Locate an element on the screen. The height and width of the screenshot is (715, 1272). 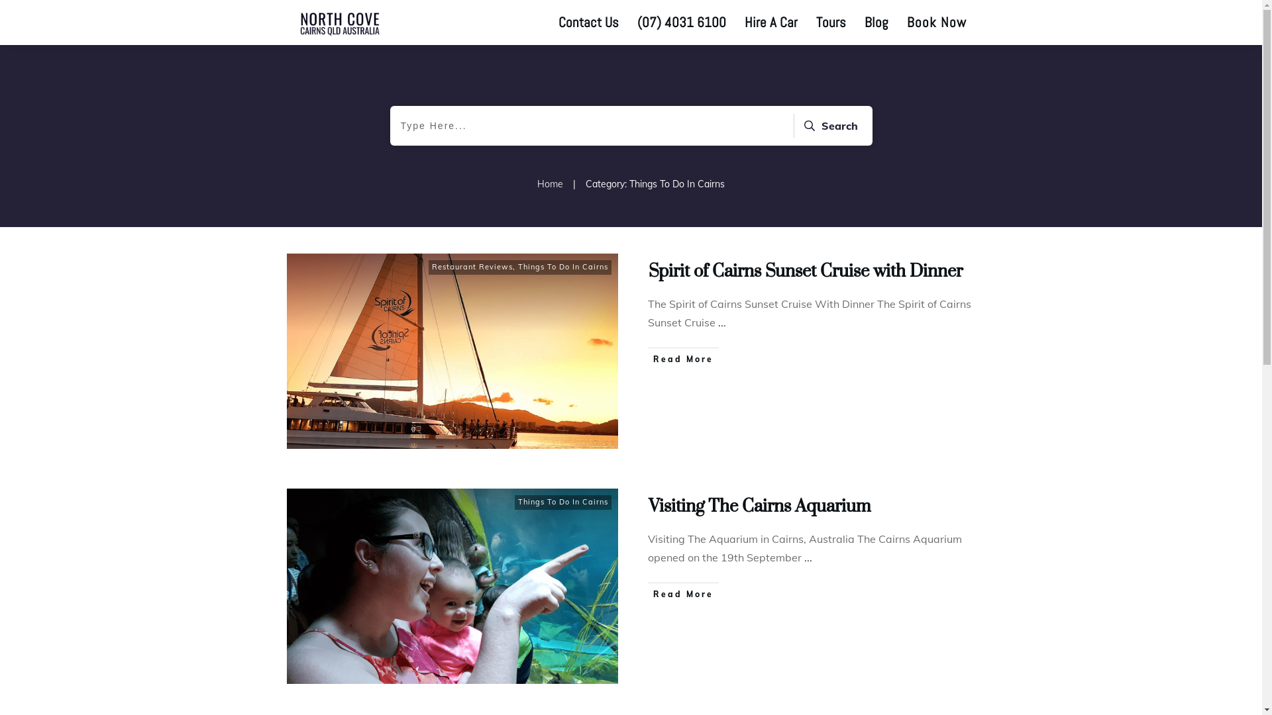
Home is located at coordinates (550, 184).